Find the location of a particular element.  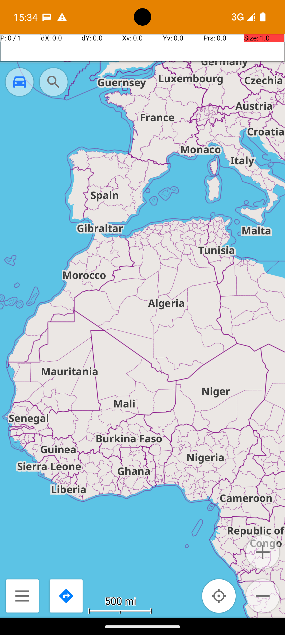

500 mi is located at coordinates (120, 601).